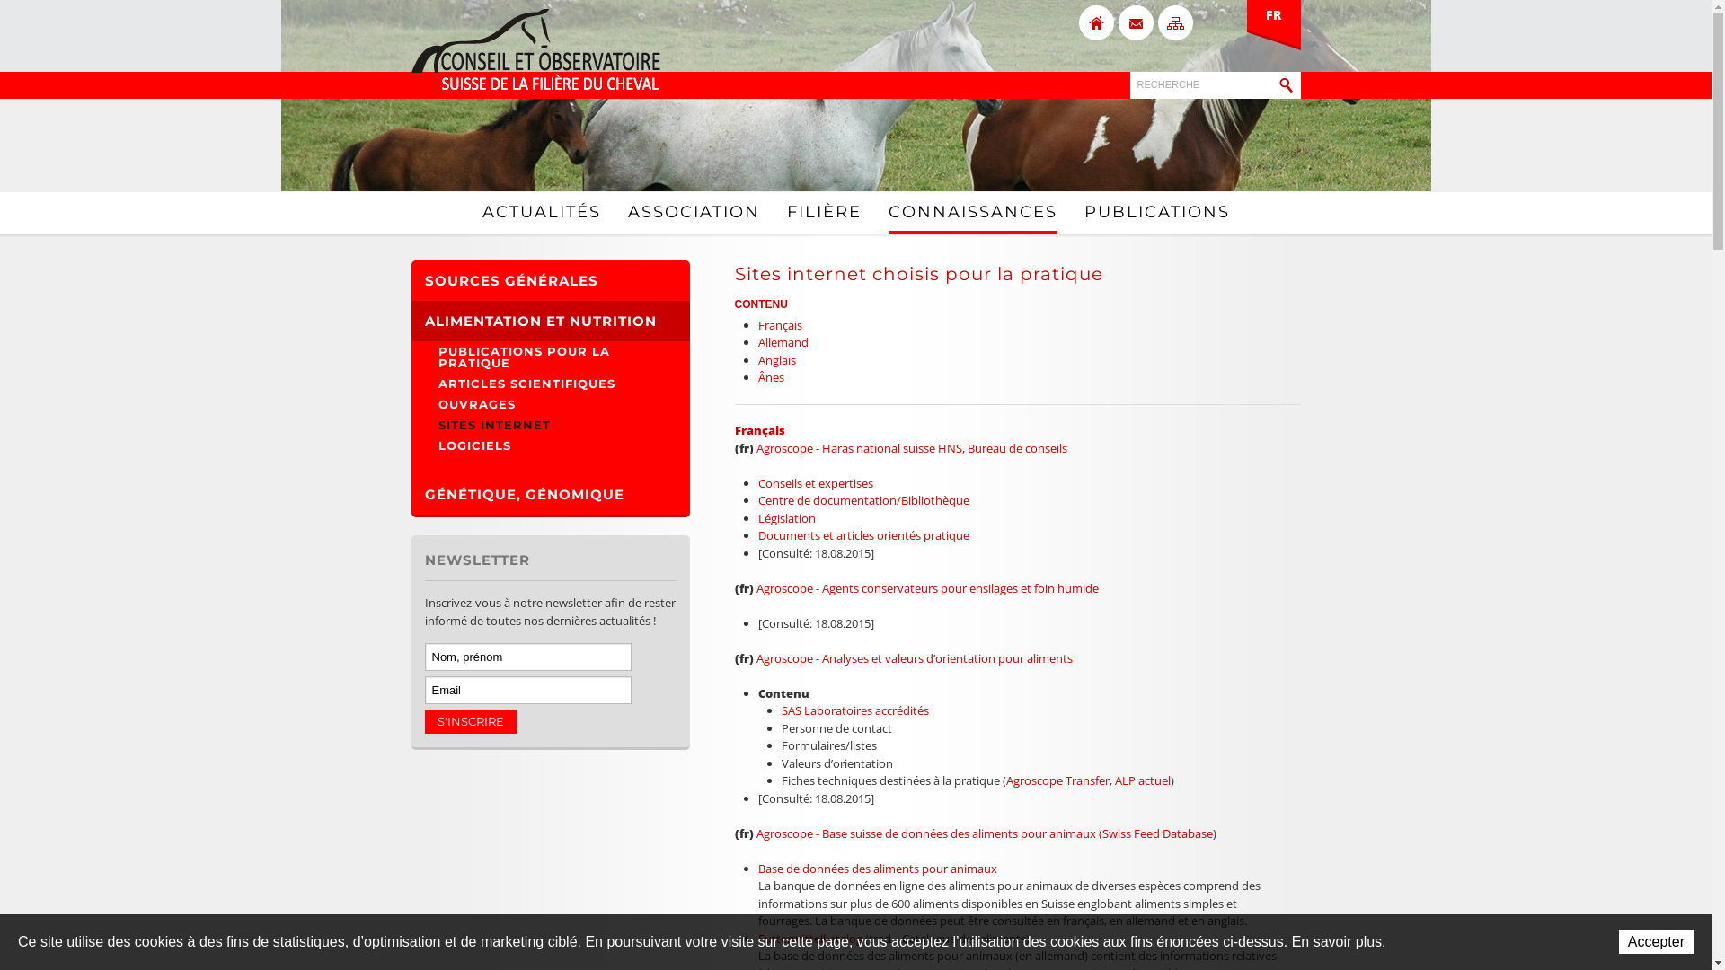 The image size is (1725, 970). I want to click on Agroscope - Haras national suisse HNS, Bureau de conseils, so click(912, 448).